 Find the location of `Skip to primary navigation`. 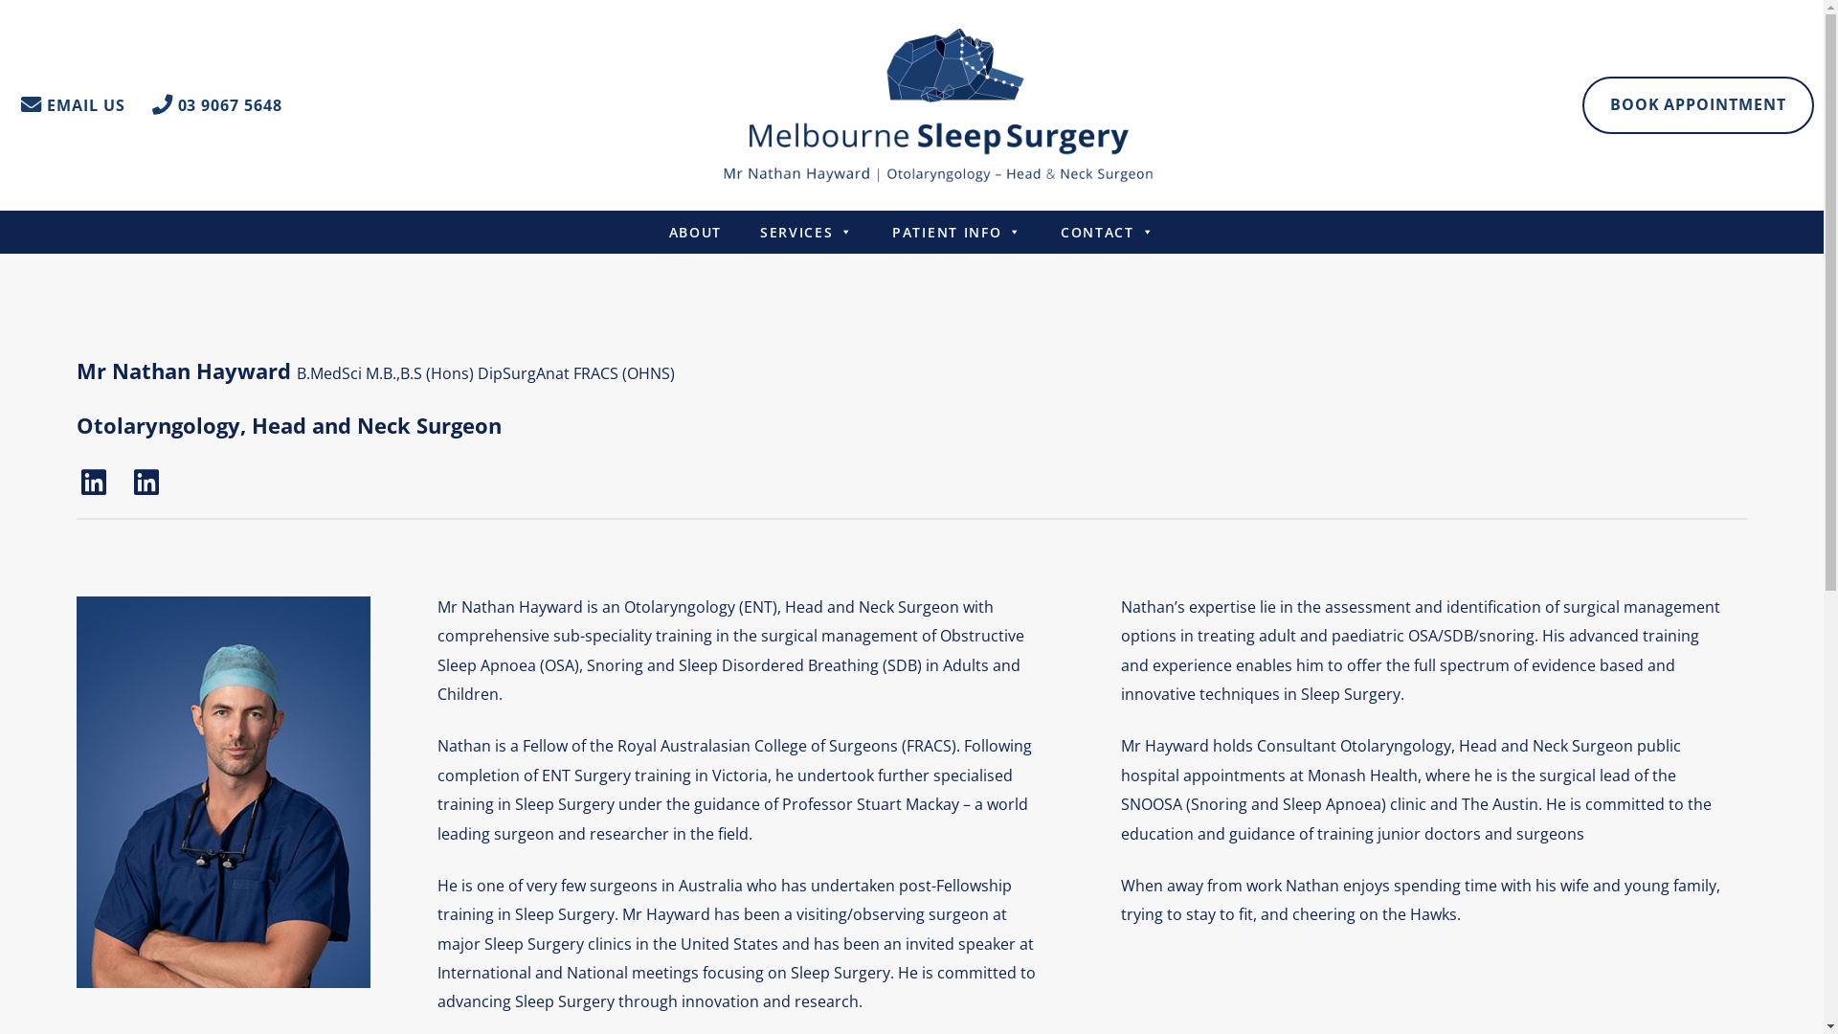

Skip to primary navigation is located at coordinates (38, 0).